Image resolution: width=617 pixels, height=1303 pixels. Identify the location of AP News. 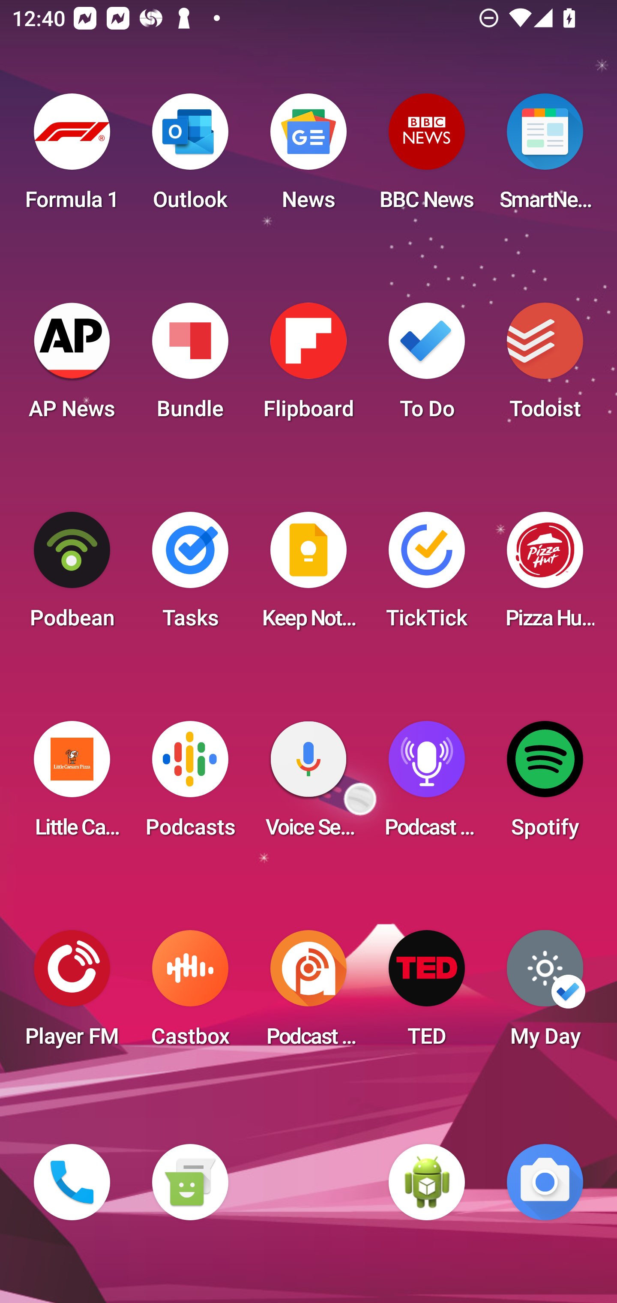
(72, 366).